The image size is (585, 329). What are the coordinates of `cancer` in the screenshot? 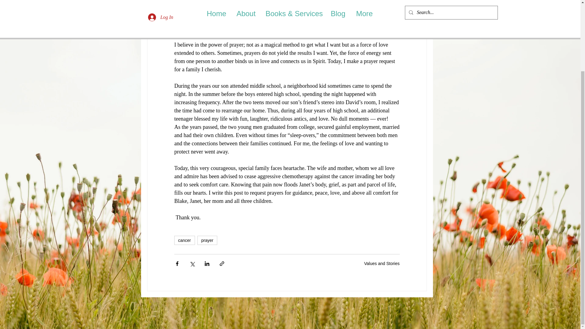 It's located at (185, 240).